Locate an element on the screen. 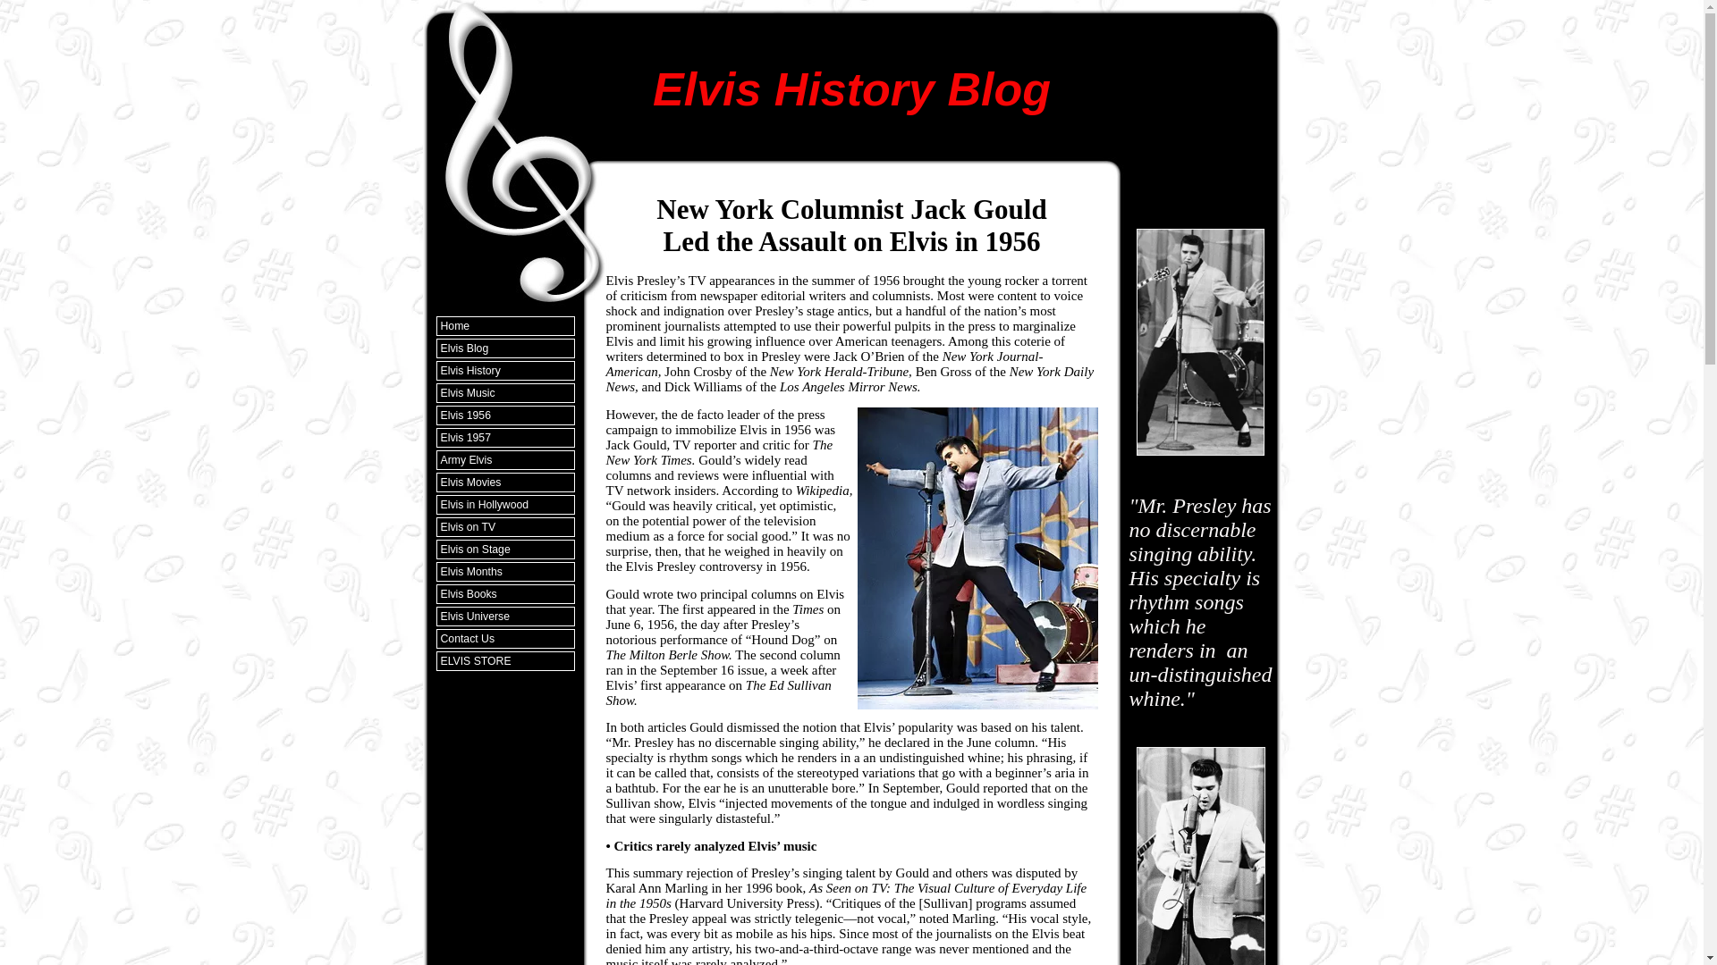 The height and width of the screenshot is (965, 1717). Contact Us is located at coordinates (505, 638).